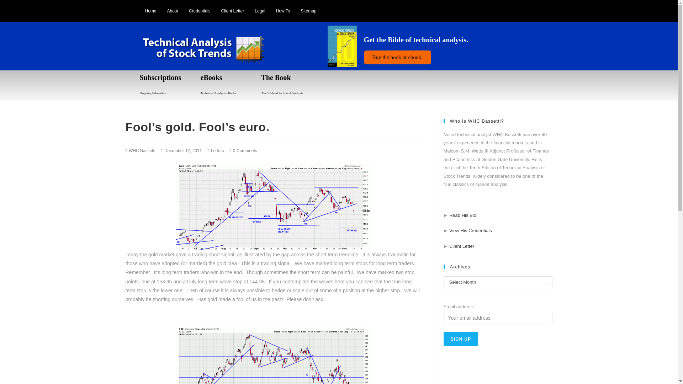 The height and width of the screenshot is (384, 683). What do you see at coordinates (260, 11) in the screenshot?
I see `Legal` at bounding box center [260, 11].